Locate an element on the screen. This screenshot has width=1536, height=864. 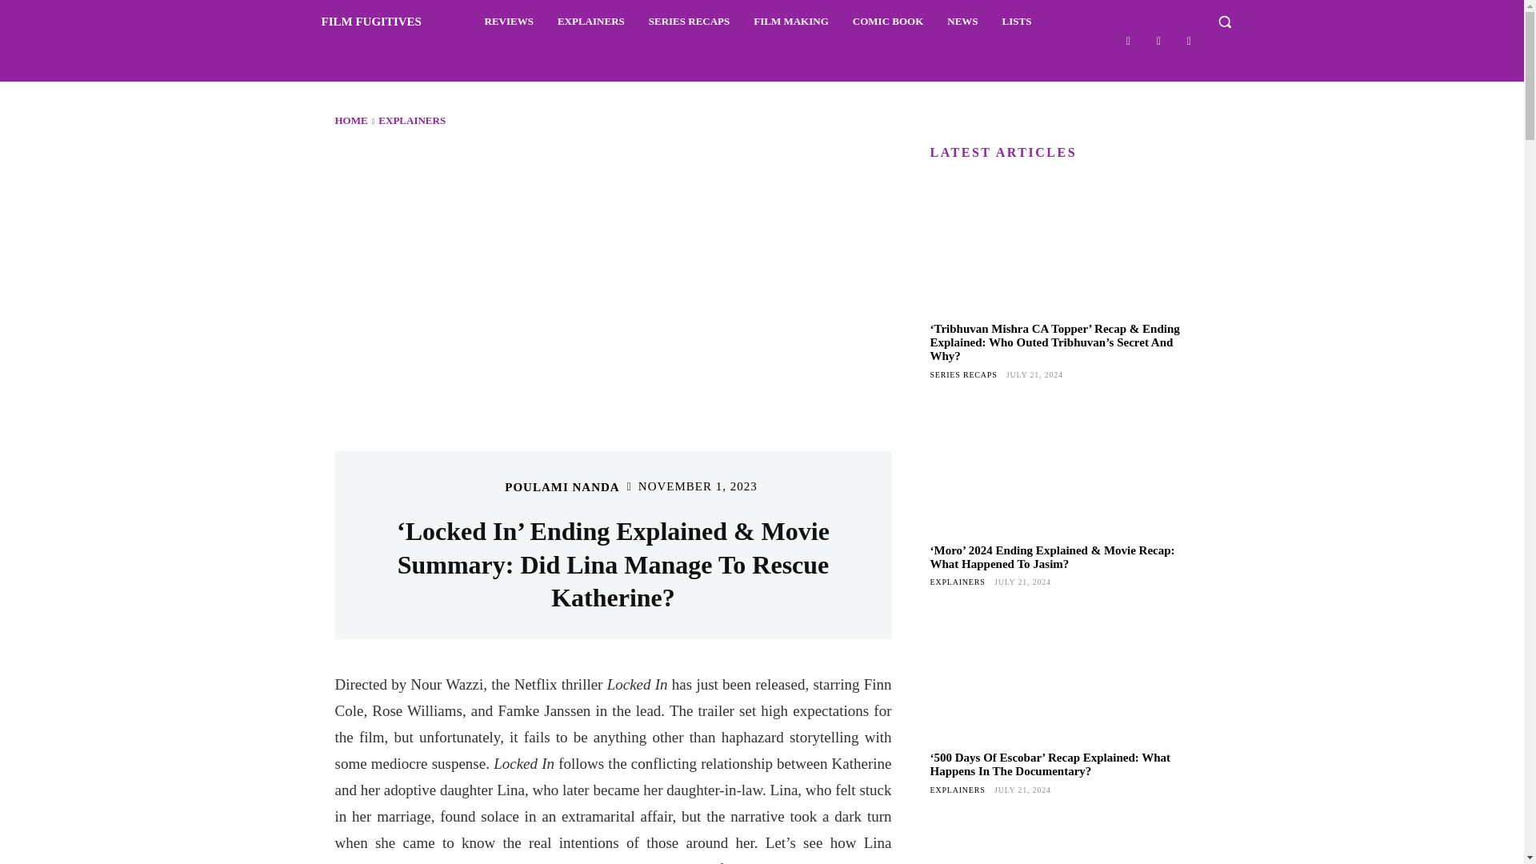
COMIC BOOK is located at coordinates (888, 22).